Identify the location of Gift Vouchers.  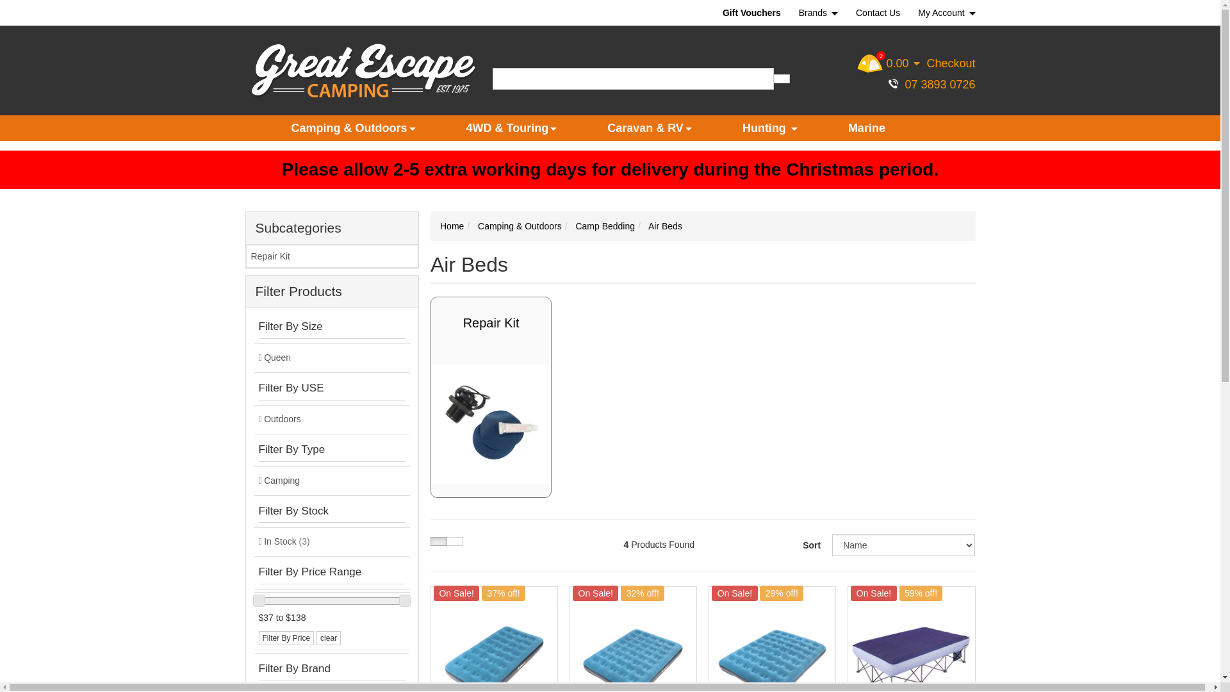
(756, 13).